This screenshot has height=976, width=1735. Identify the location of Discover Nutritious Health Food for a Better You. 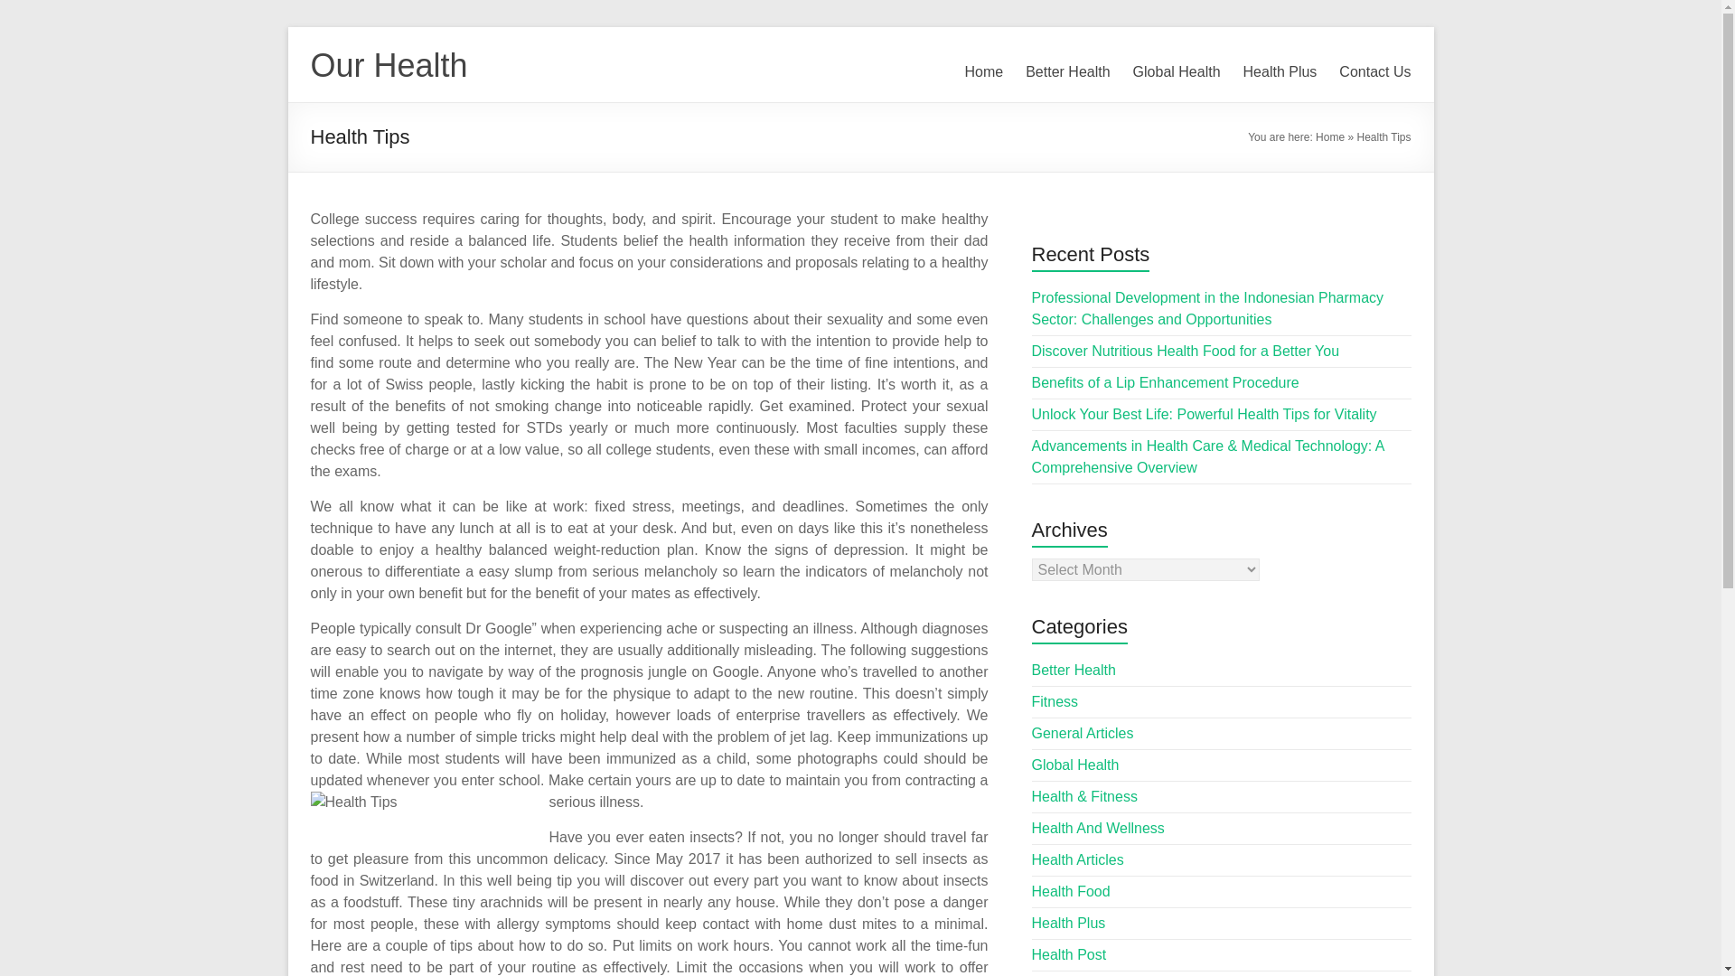
(1186, 351).